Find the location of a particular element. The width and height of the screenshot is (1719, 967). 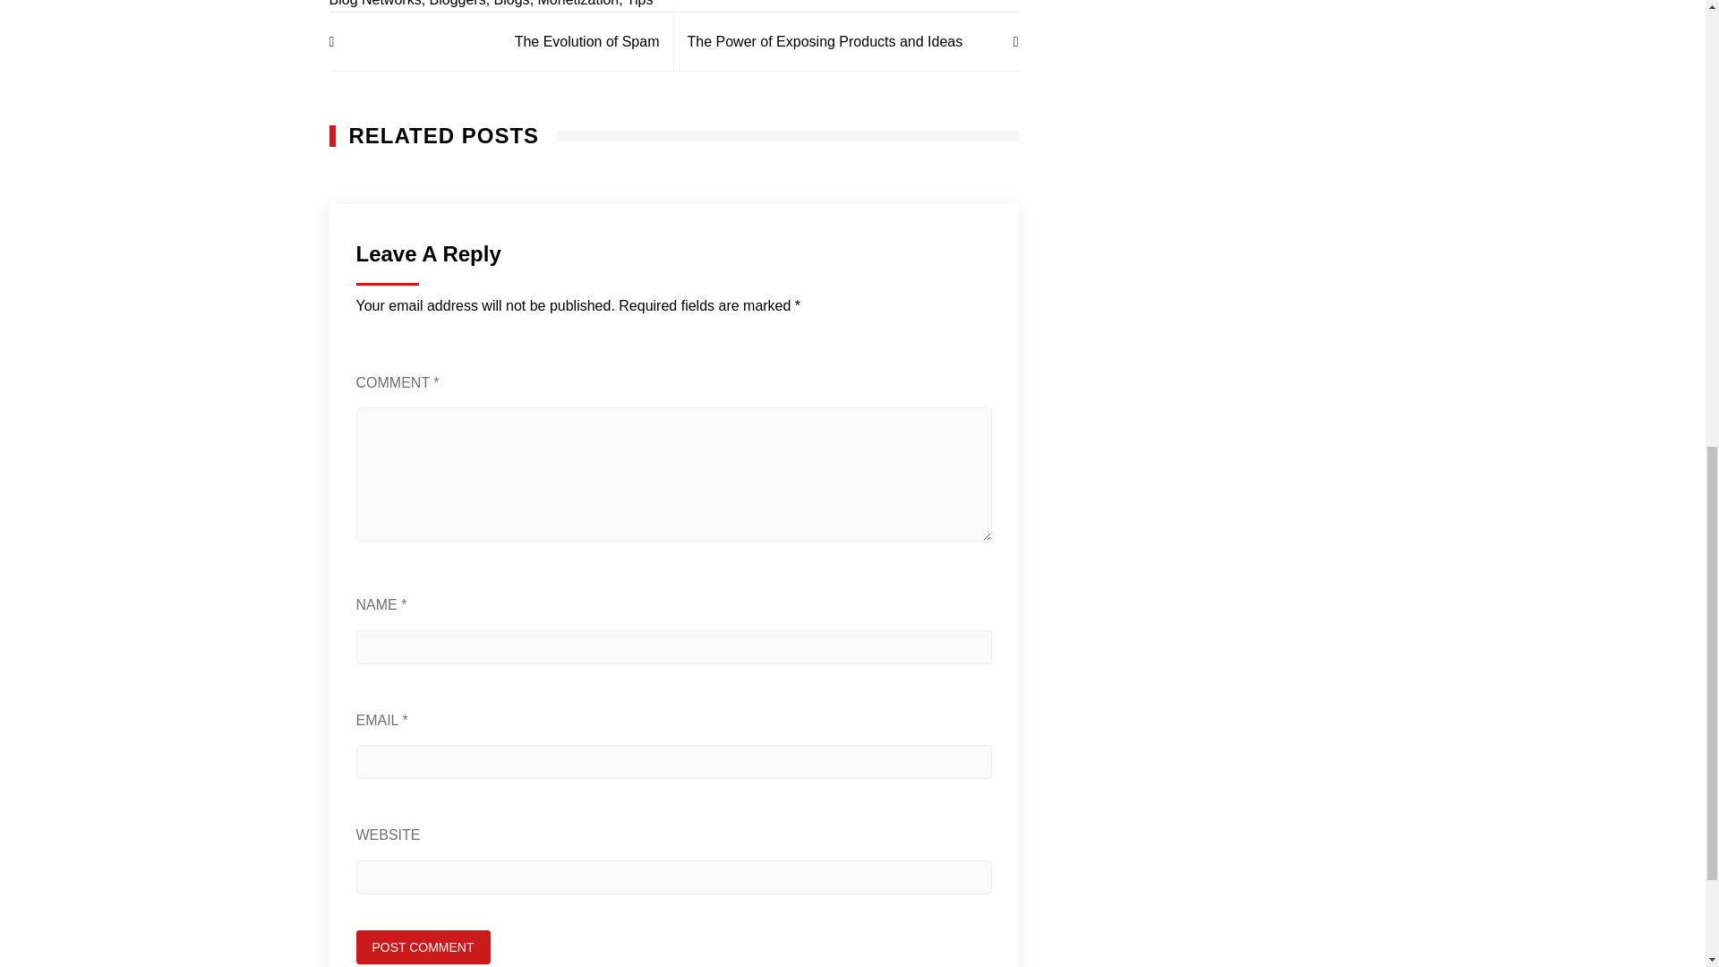

Tips is located at coordinates (639, 4).